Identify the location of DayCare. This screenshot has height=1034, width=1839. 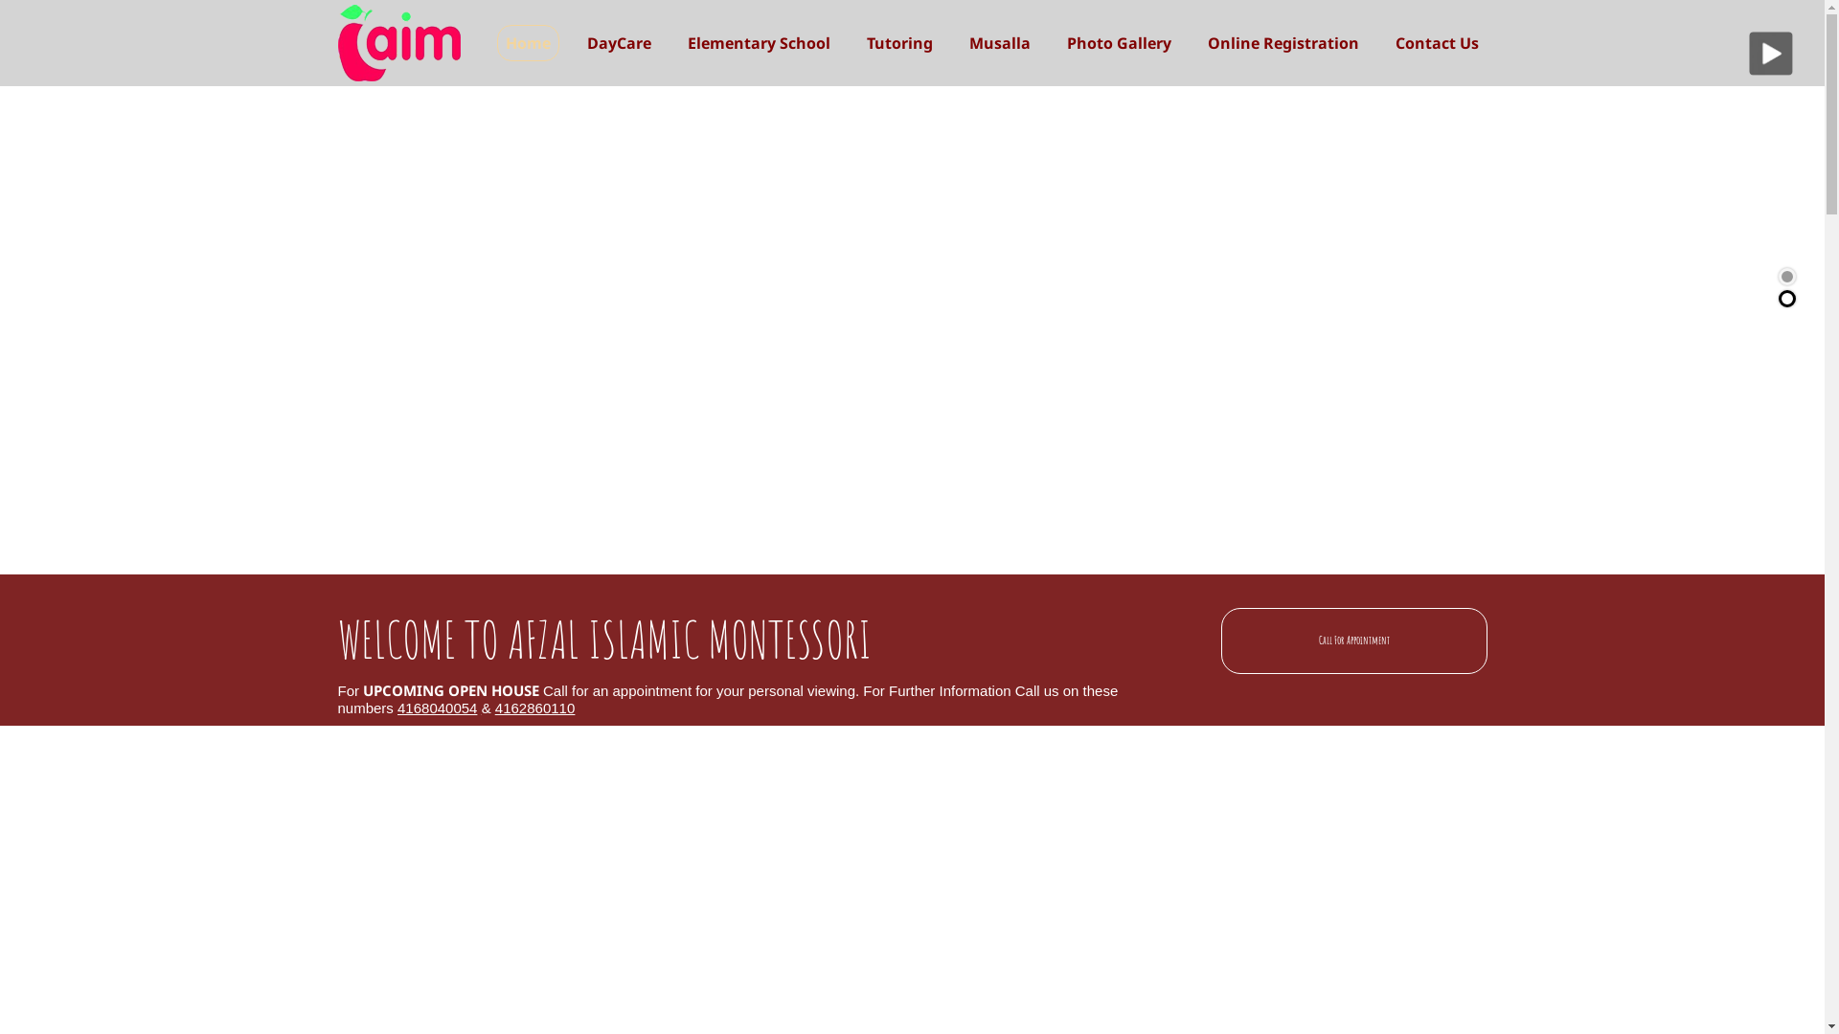
(619, 43).